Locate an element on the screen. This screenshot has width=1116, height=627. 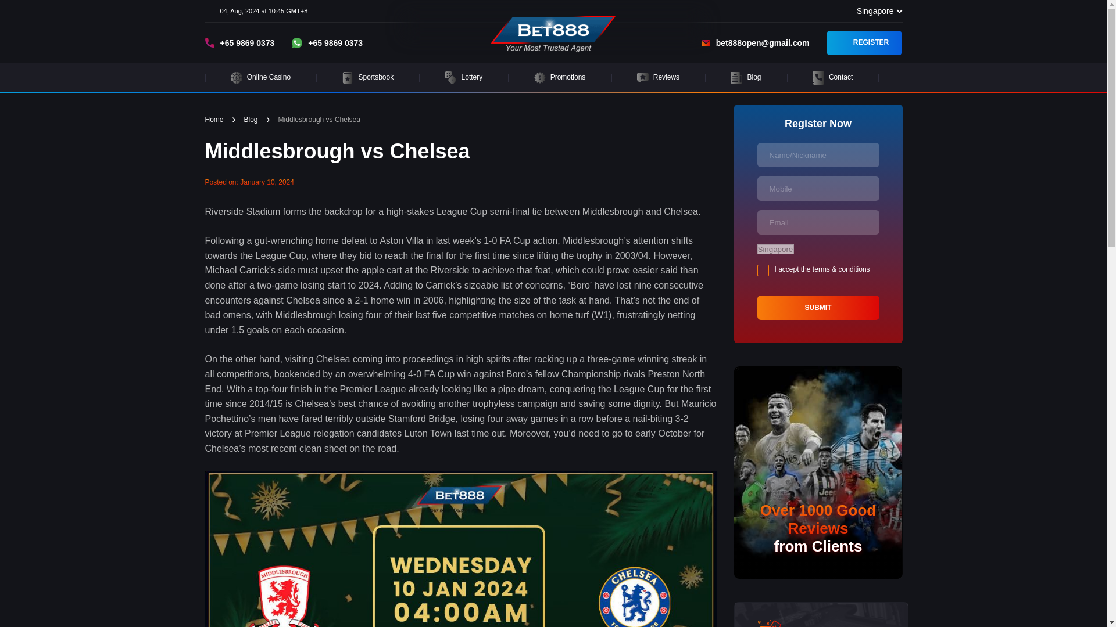
Contact is located at coordinates (833, 78).